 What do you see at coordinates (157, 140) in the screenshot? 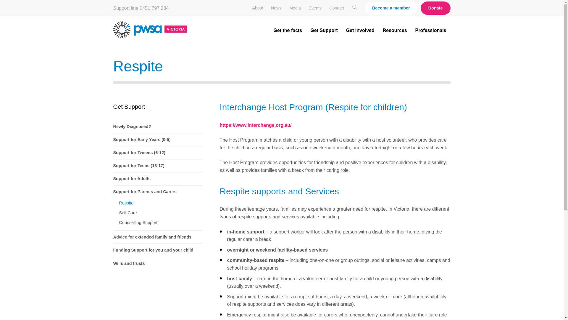
I see `Support for Early Years (0-5)` at bounding box center [157, 140].